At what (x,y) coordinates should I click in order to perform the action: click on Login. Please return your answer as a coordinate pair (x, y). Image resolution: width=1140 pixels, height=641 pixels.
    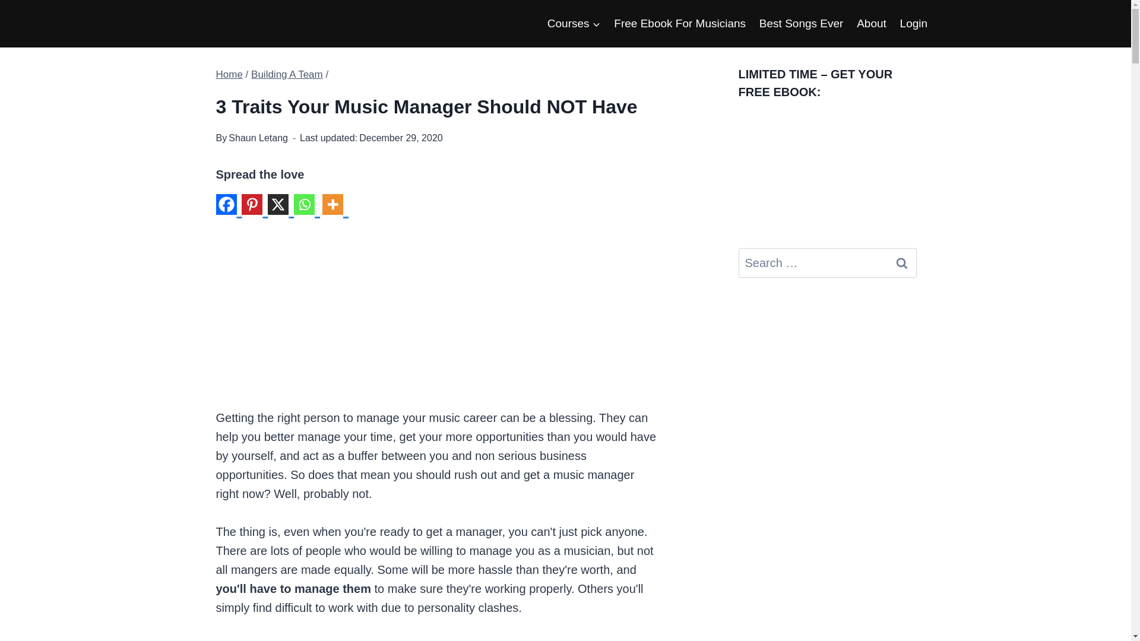
    Looking at the image, I should click on (913, 23).